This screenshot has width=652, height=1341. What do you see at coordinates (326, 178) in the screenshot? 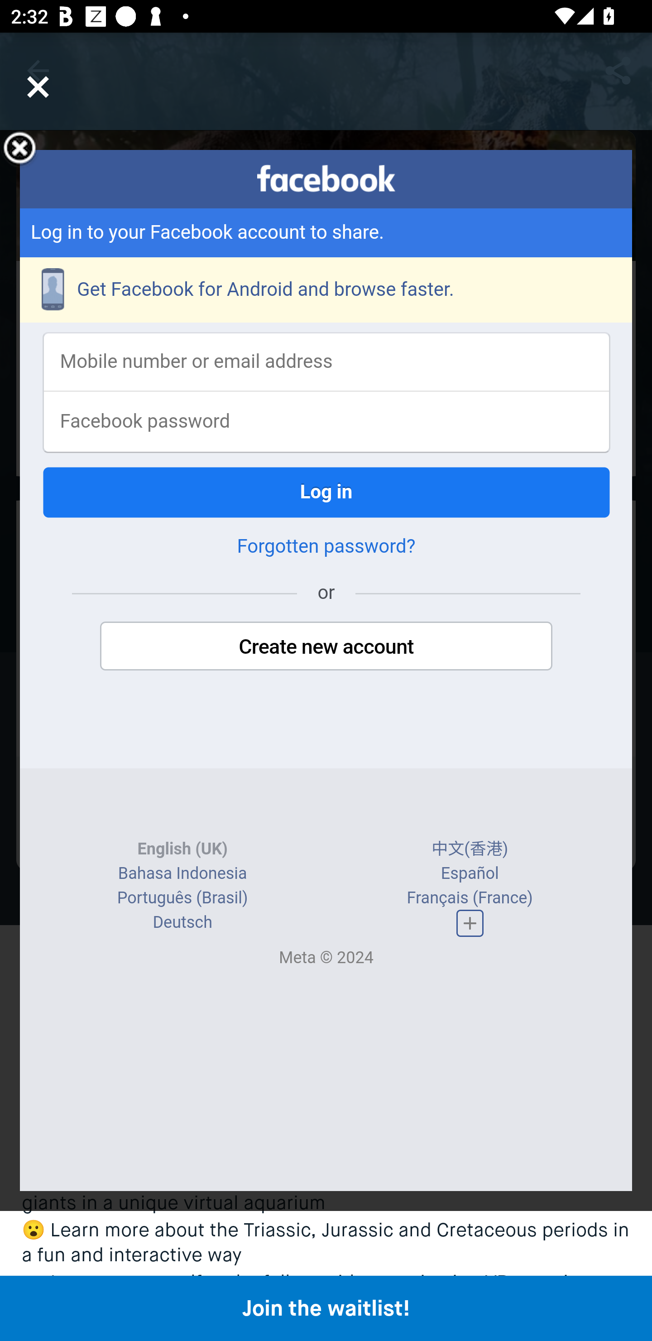
I see `facebook` at bounding box center [326, 178].